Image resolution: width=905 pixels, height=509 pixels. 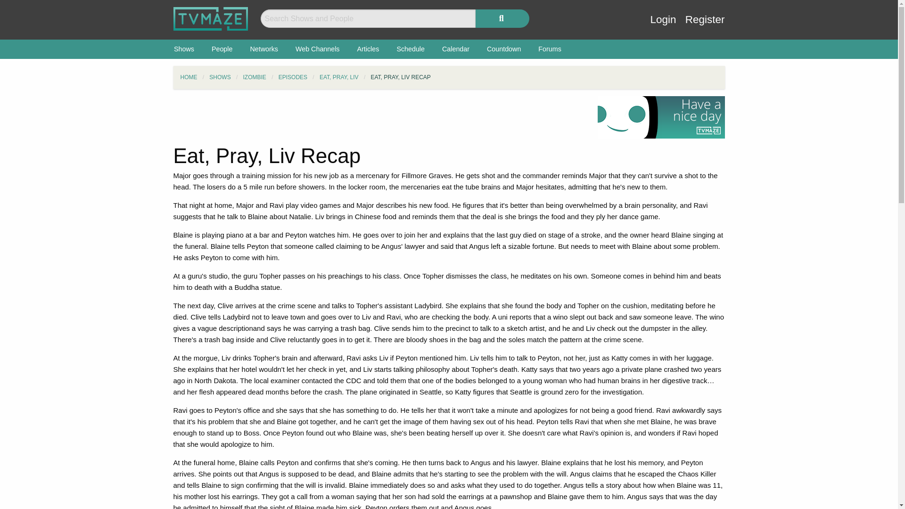 What do you see at coordinates (189, 77) in the screenshot?
I see `HOME` at bounding box center [189, 77].